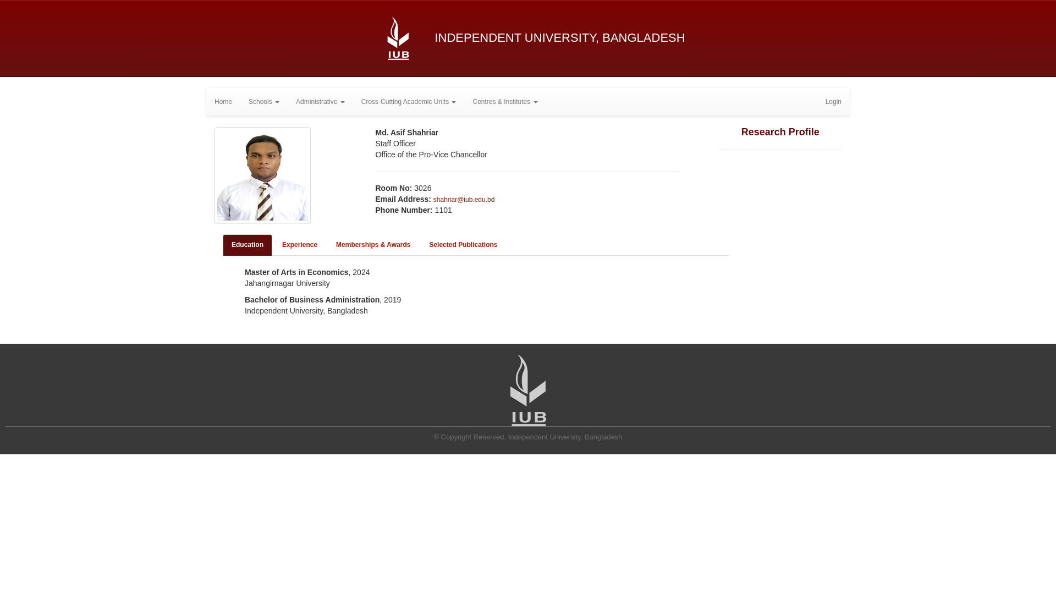 The image size is (1056, 594). I want to click on Memberships & Awards, so click(373, 245).